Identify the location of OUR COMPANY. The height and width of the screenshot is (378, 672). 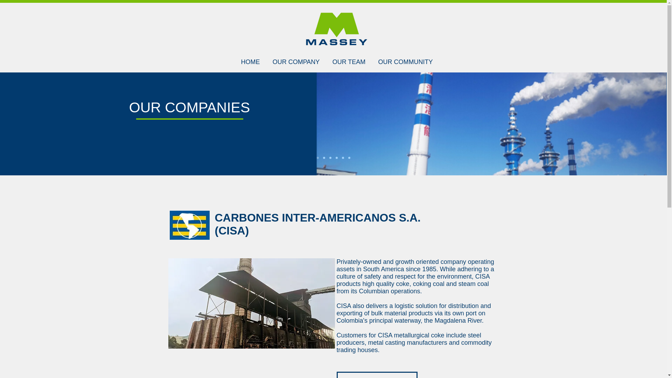
(296, 59).